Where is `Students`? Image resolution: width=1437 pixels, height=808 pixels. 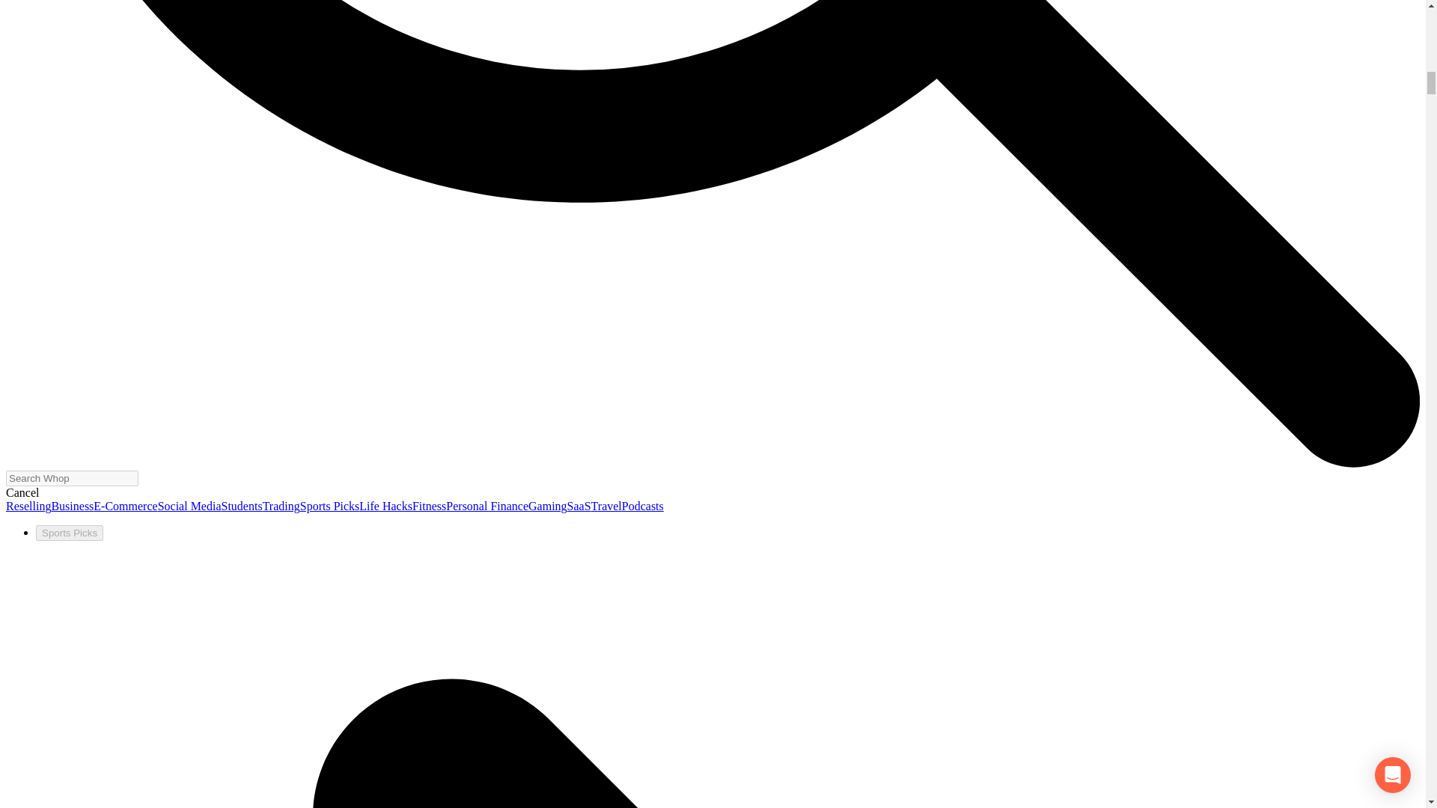 Students is located at coordinates (242, 506).